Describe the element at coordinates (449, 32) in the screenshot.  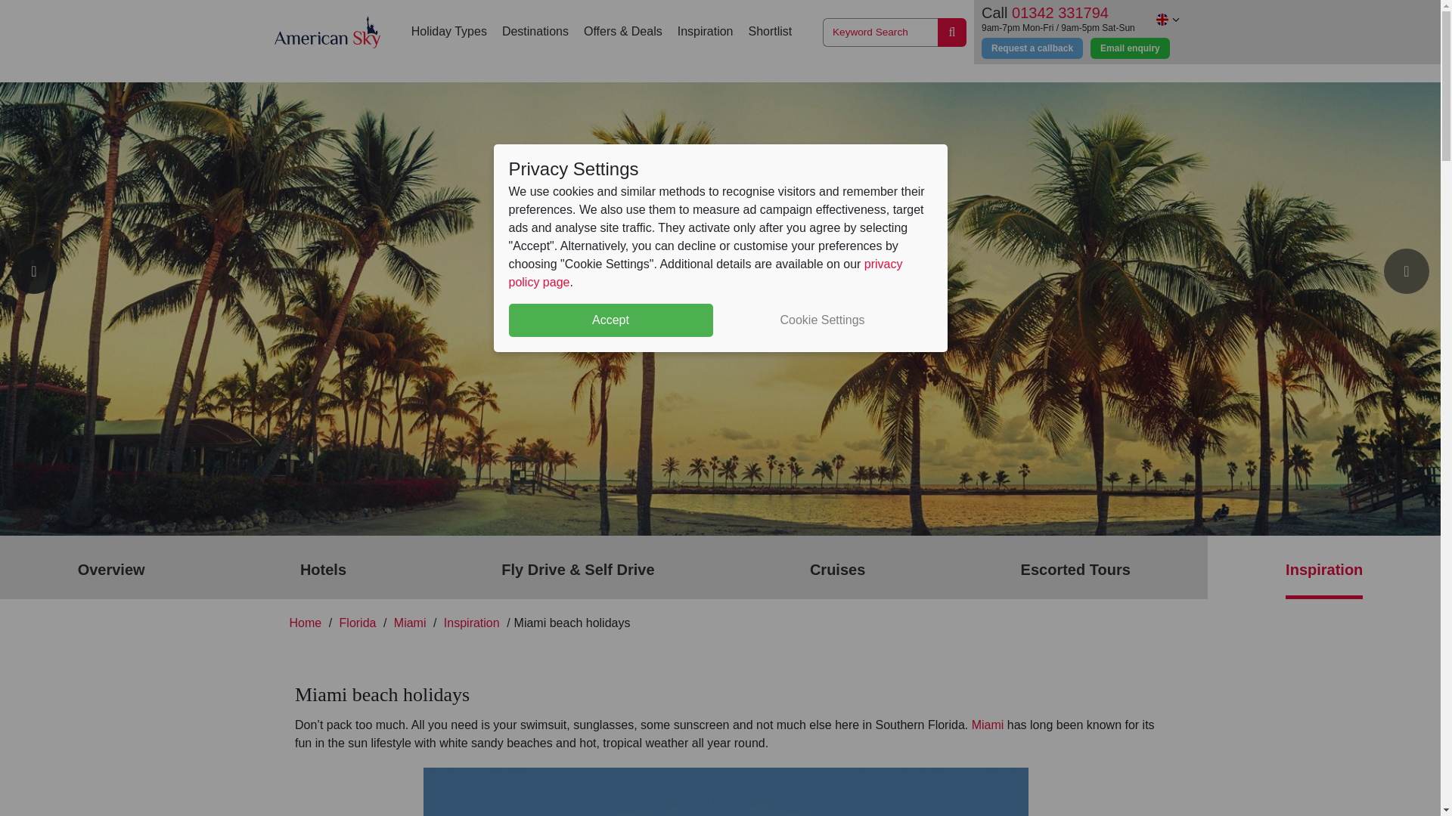
I see `Holiday Types` at that location.